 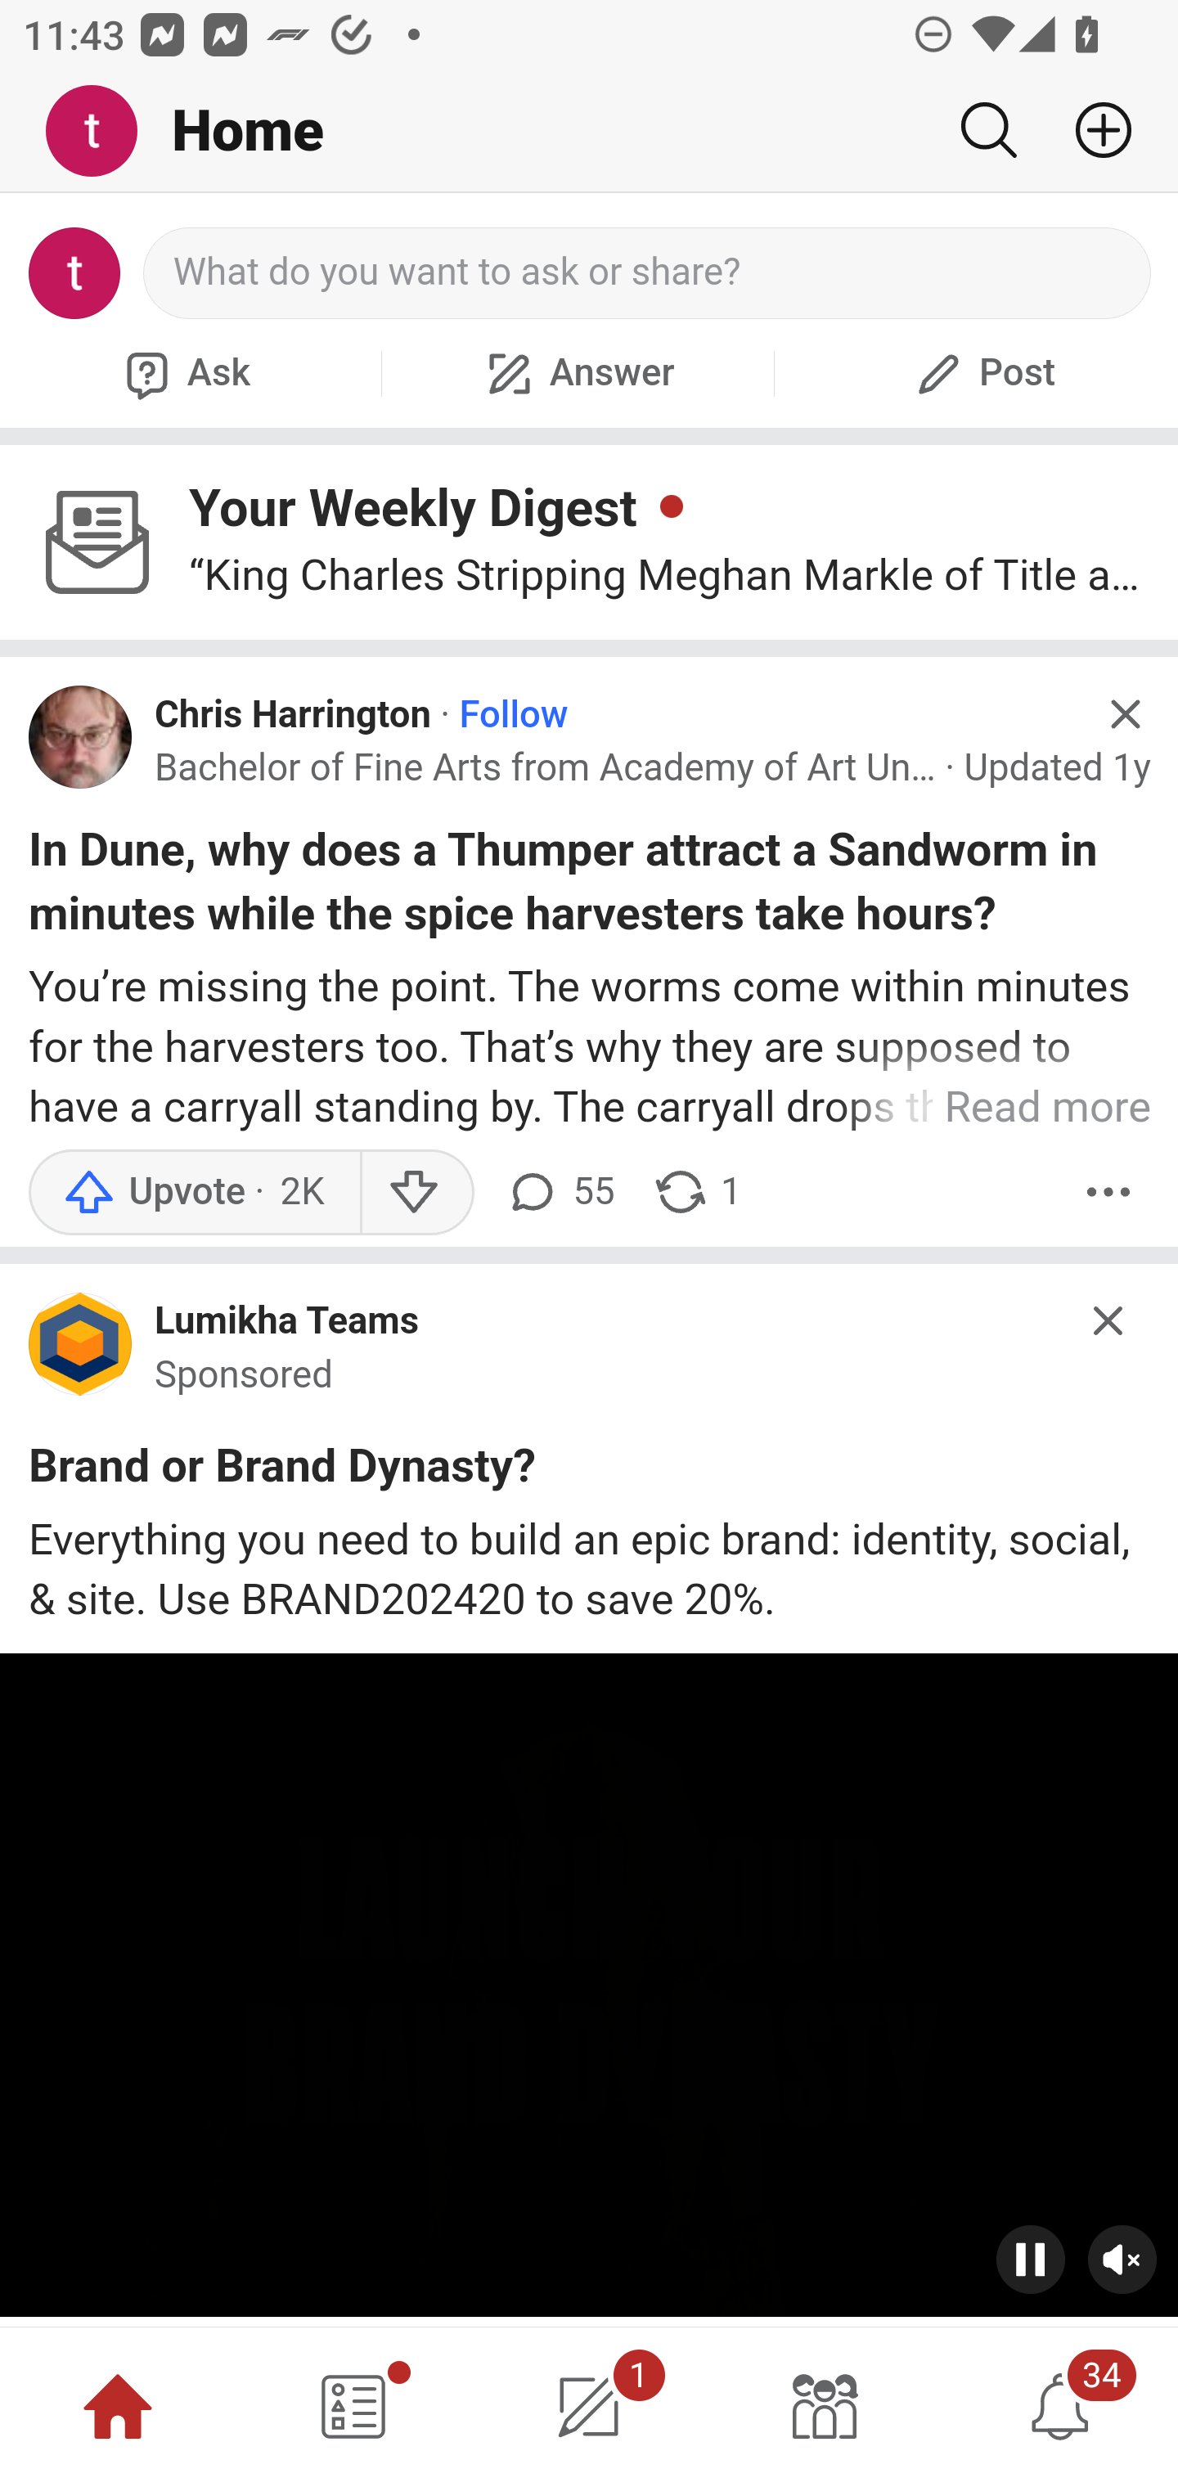 What do you see at coordinates (194, 1192) in the screenshot?
I see `Upvote` at bounding box center [194, 1192].